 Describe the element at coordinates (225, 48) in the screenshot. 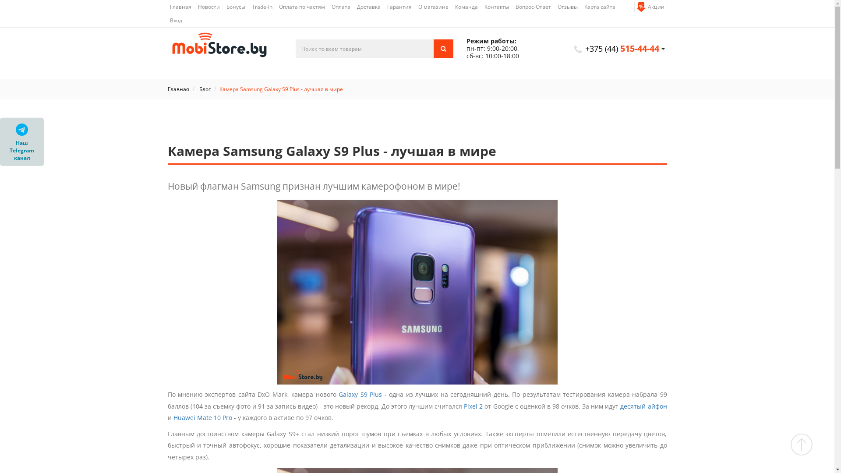

I see `mobistore.by` at that location.